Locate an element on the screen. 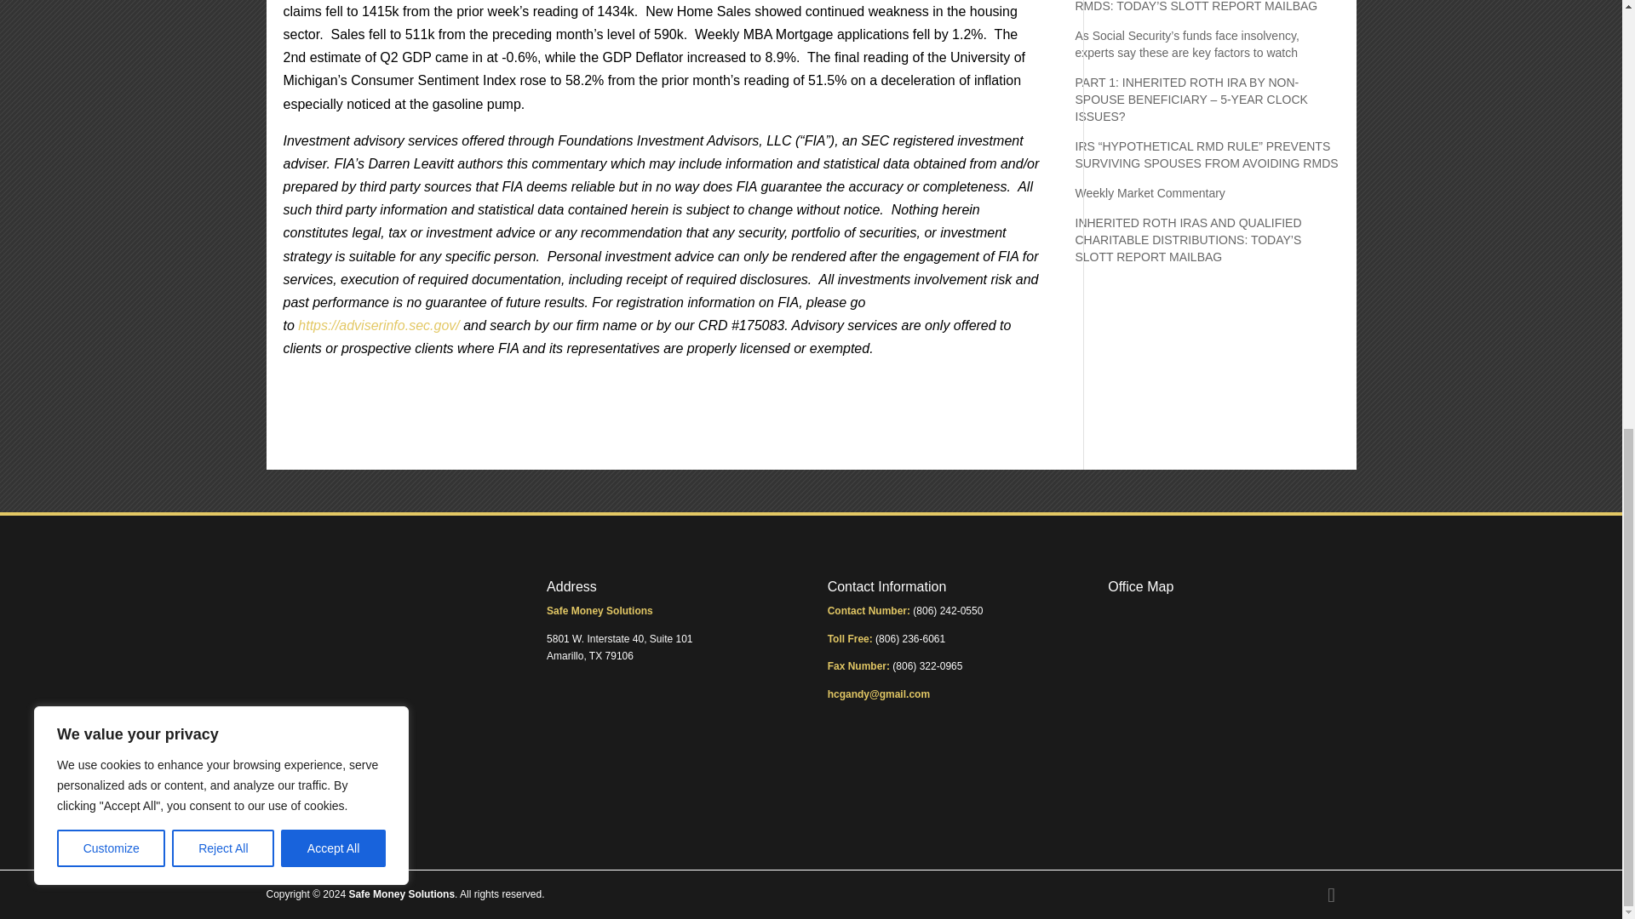  Accept All is located at coordinates (334, 47).